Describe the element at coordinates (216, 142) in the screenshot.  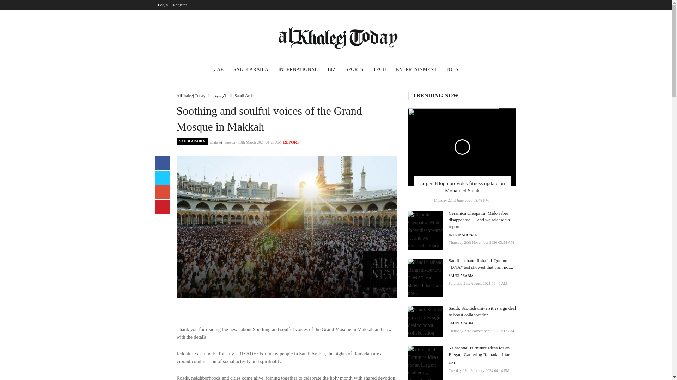
I see `malawi` at that location.